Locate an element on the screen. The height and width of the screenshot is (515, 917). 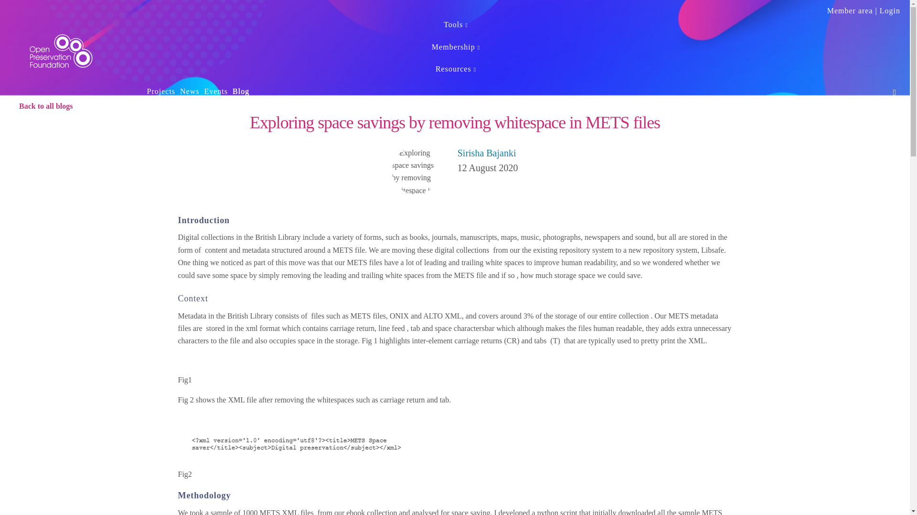
Blog is located at coordinates (241, 95).